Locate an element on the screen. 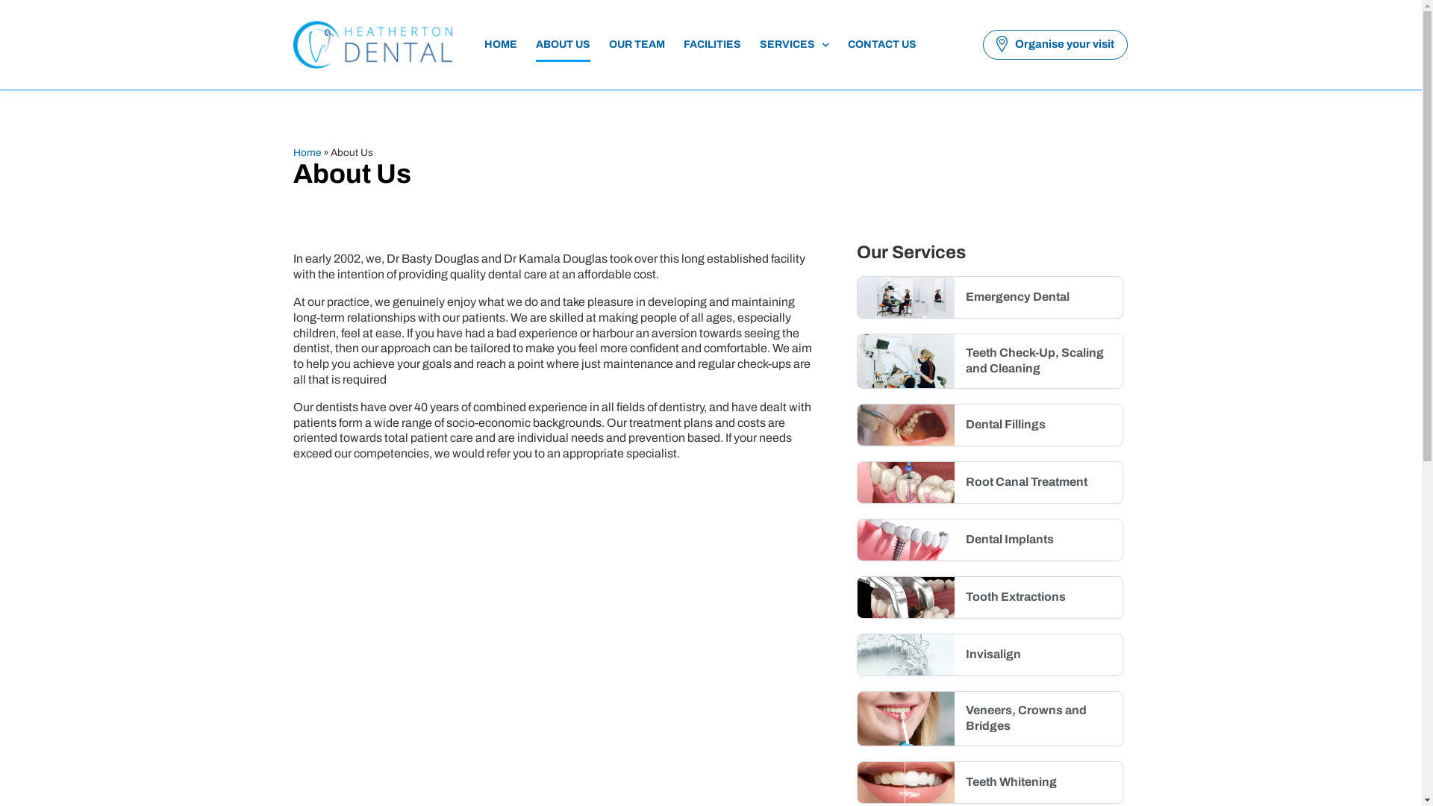  SERVICES is located at coordinates (794, 45).